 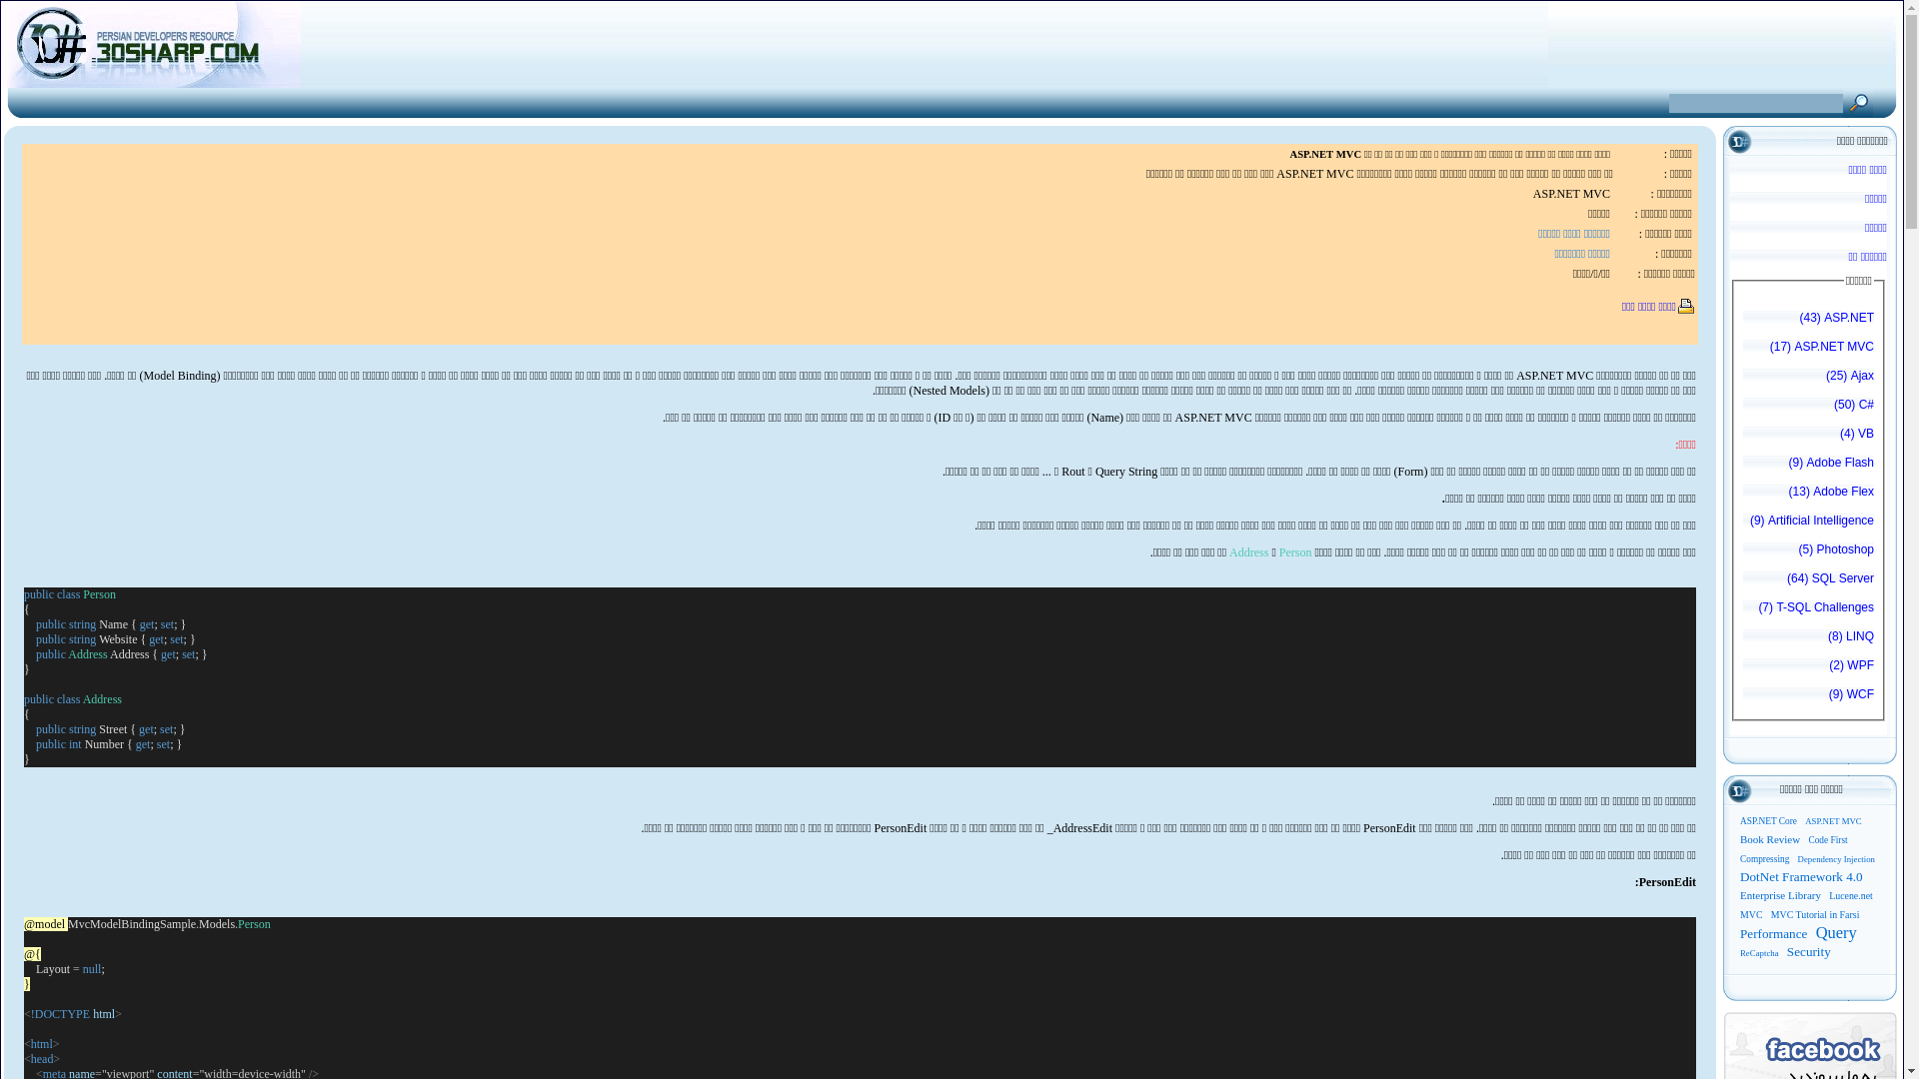 What do you see at coordinates (1833, 821) in the screenshot?
I see `ASP.NET MVC` at bounding box center [1833, 821].